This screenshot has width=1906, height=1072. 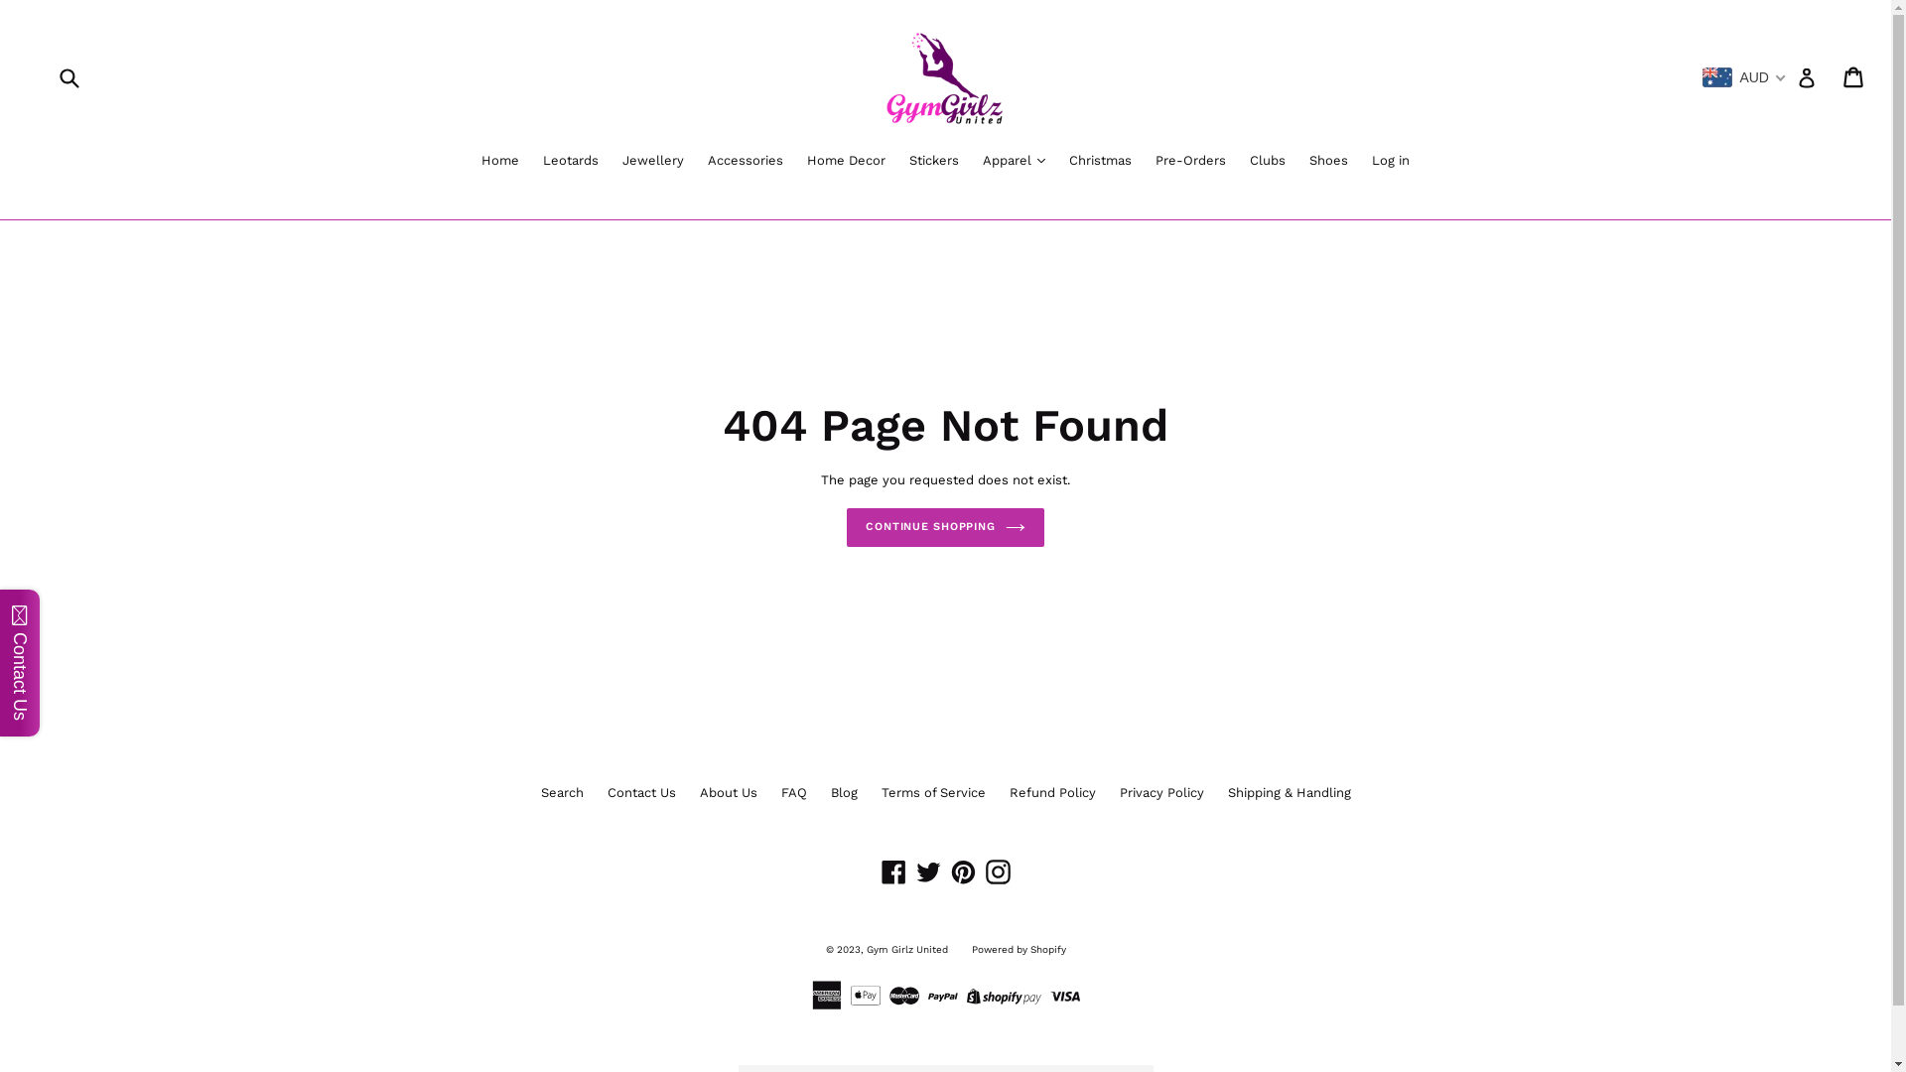 I want to click on Gym Girlz United, so click(x=906, y=949).